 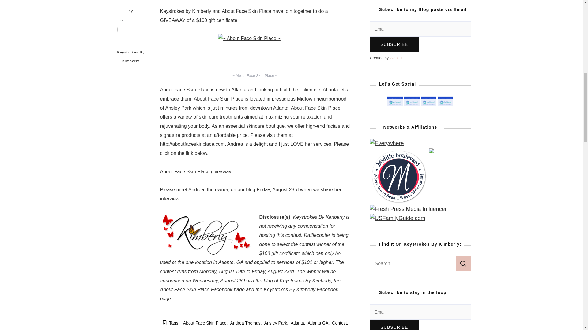 What do you see at coordinates (394, 325) in the screenshot?
I see `Subscribe` at bounding box center [394, 325].